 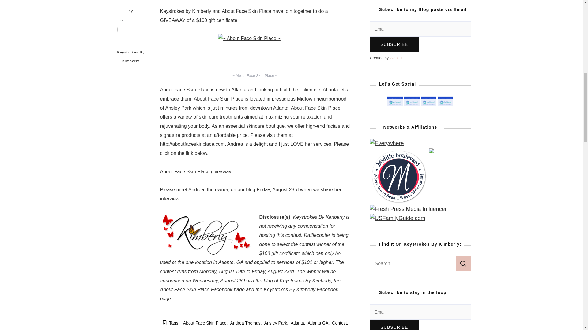 What do you see at coordinates (394, 325) in the screenshot?
I see `Subscribe` at bounding box center [394, 325].